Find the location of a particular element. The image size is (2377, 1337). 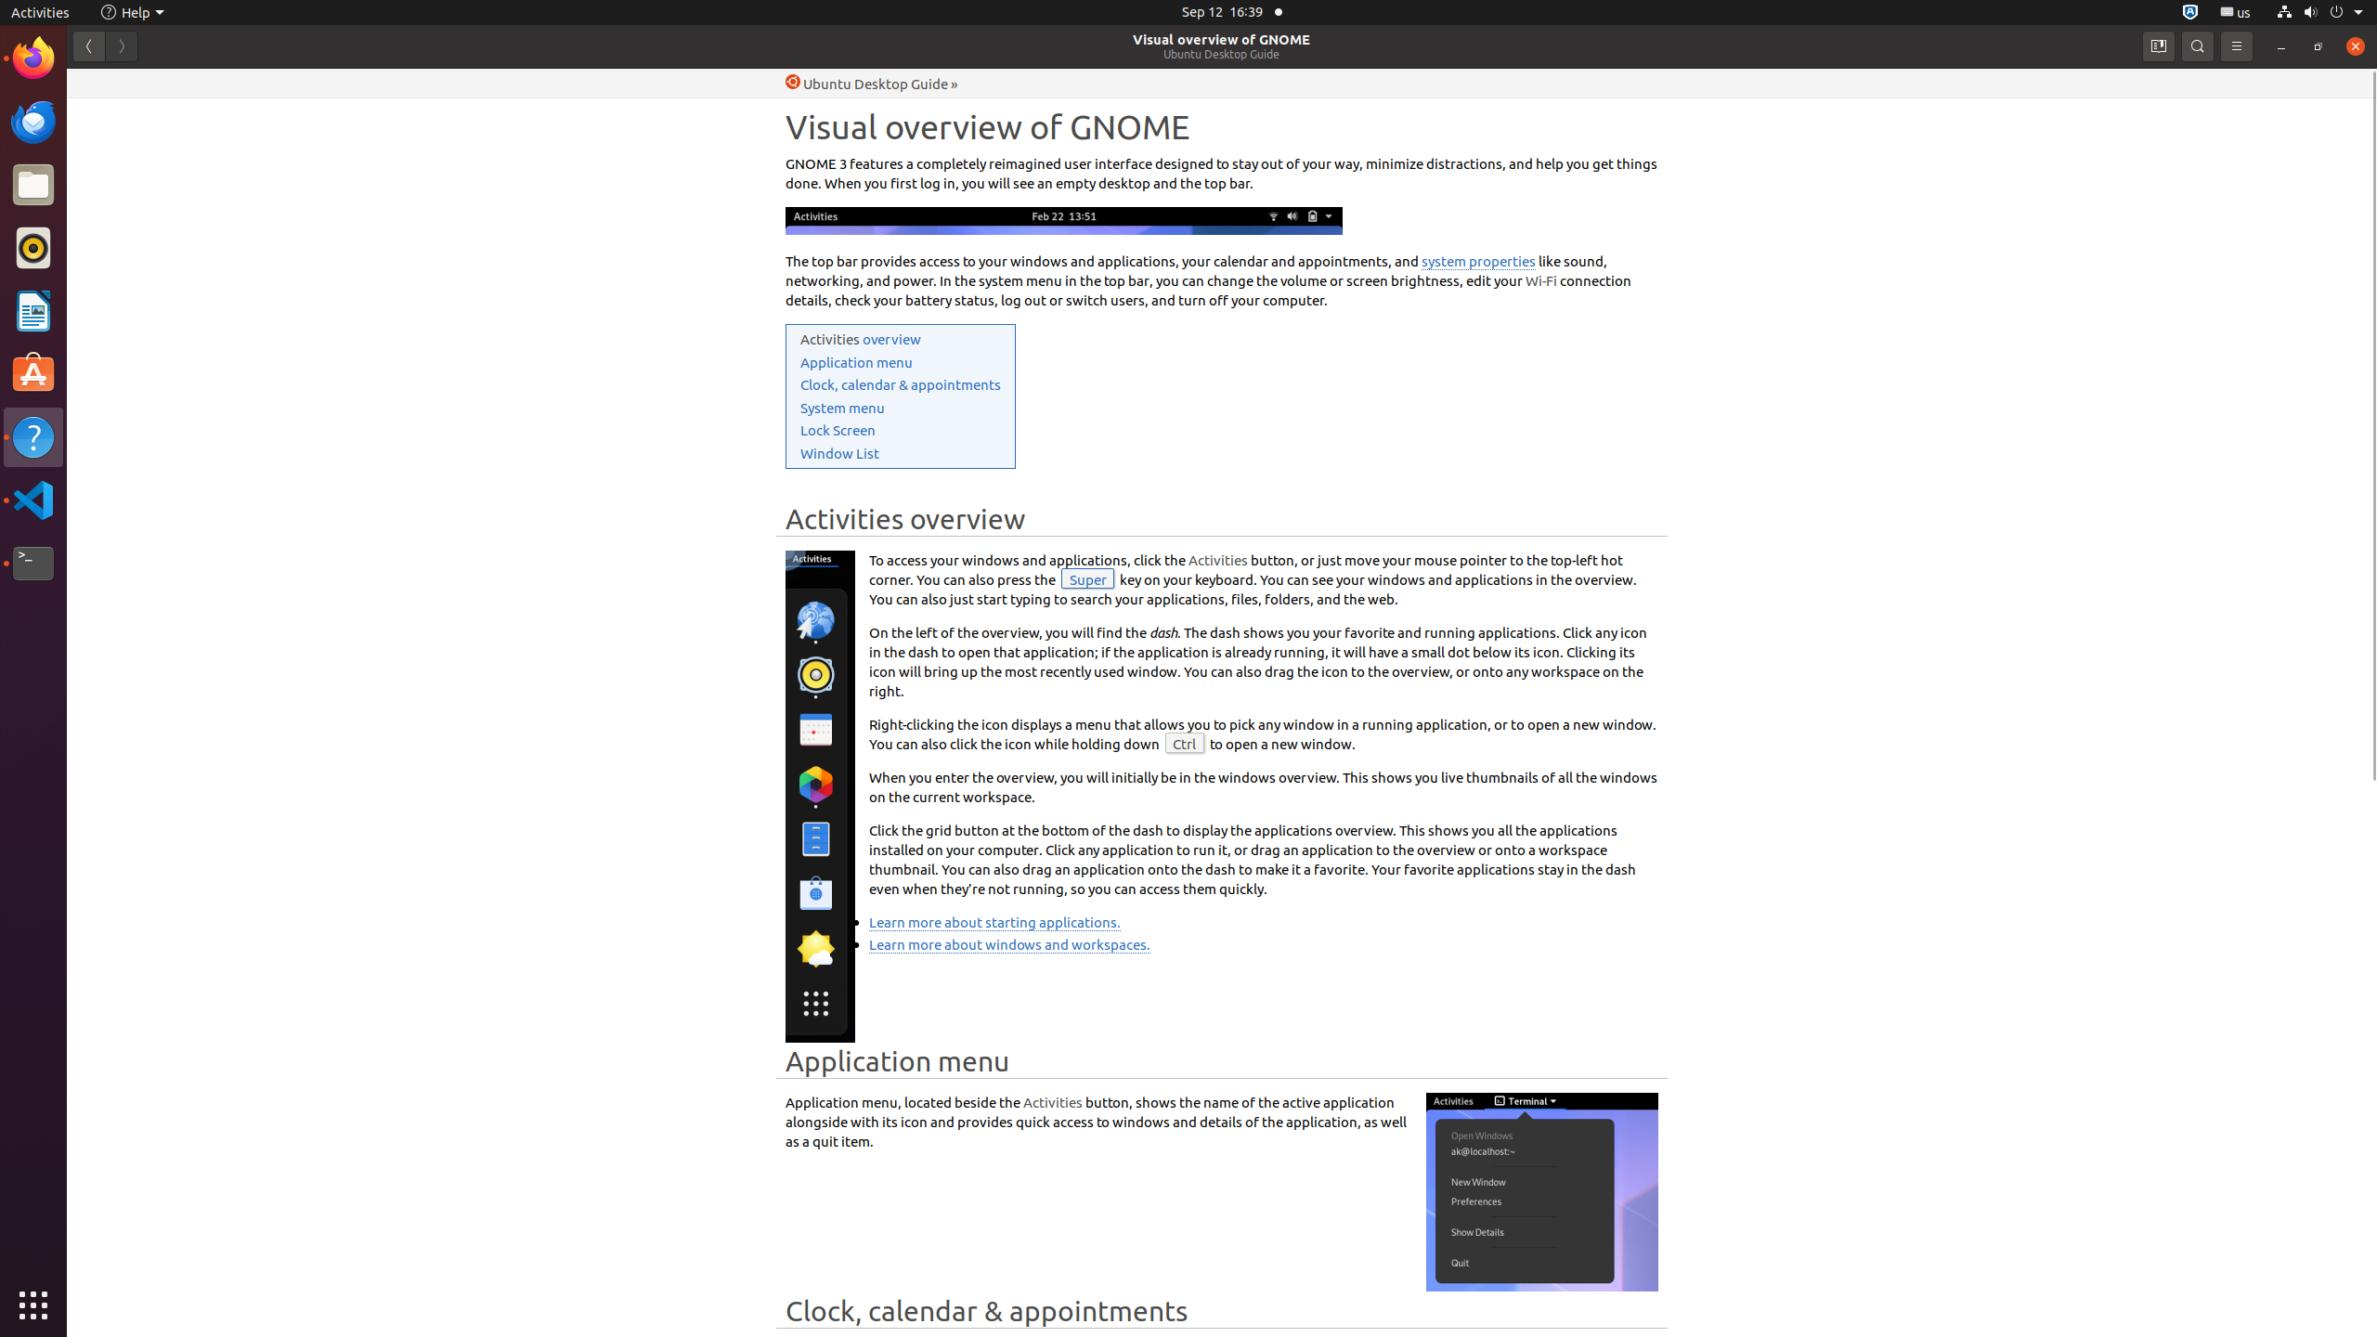

Super is located at coordinates (1088, 578).